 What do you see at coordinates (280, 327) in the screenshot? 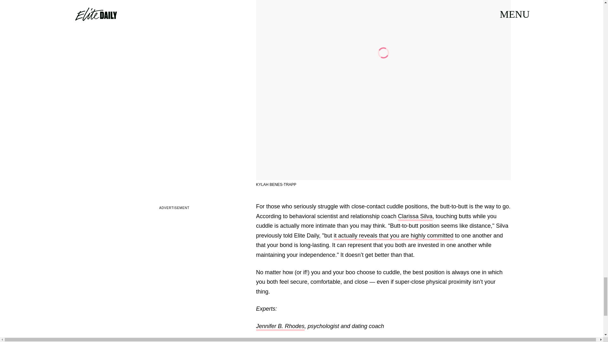
I see `Jennifer B. Rhodes` at bounding box center [280, 327].